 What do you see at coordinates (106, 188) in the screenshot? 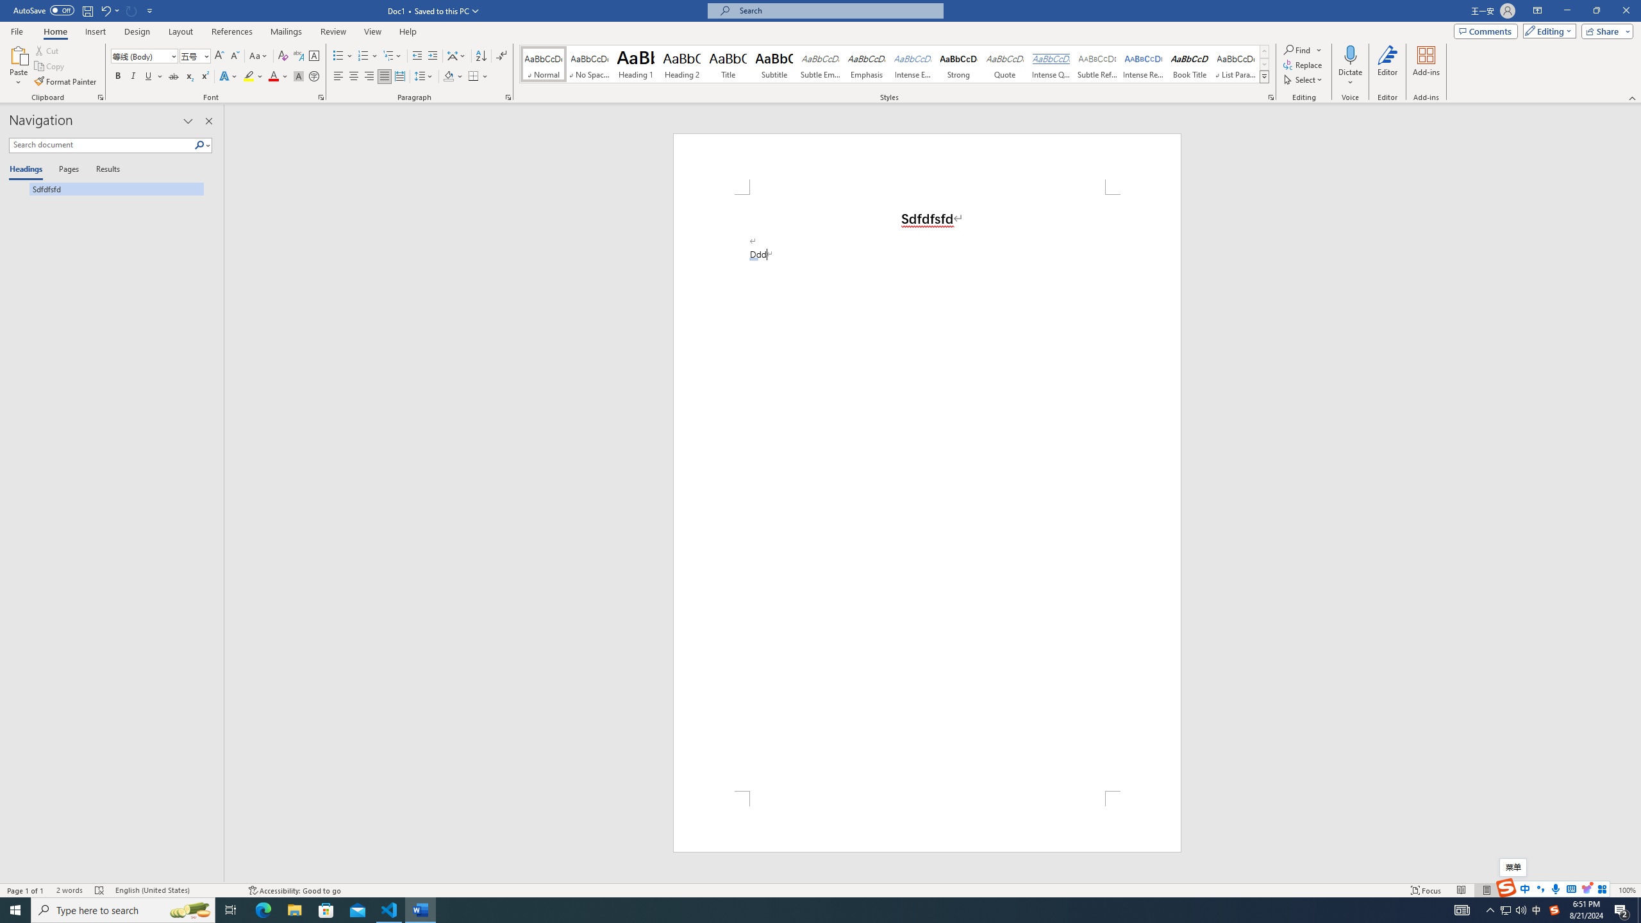
I see `Sdfdfsfd` at bounding box center [106, 188].